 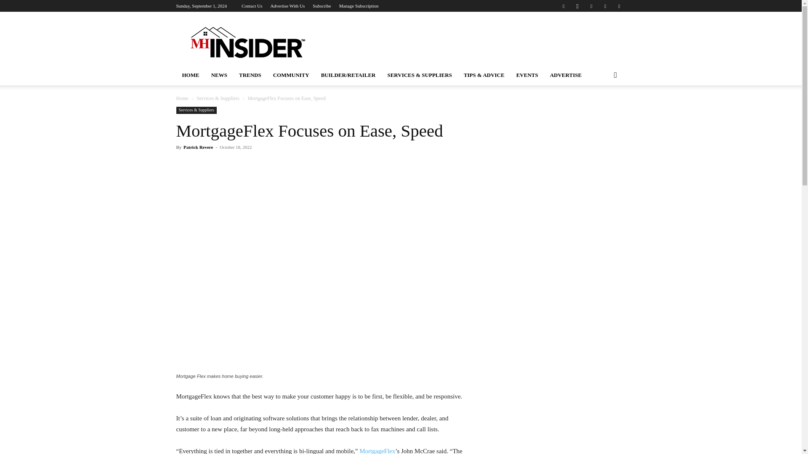 I want to click on Facebook, so click(x=563, y=6).